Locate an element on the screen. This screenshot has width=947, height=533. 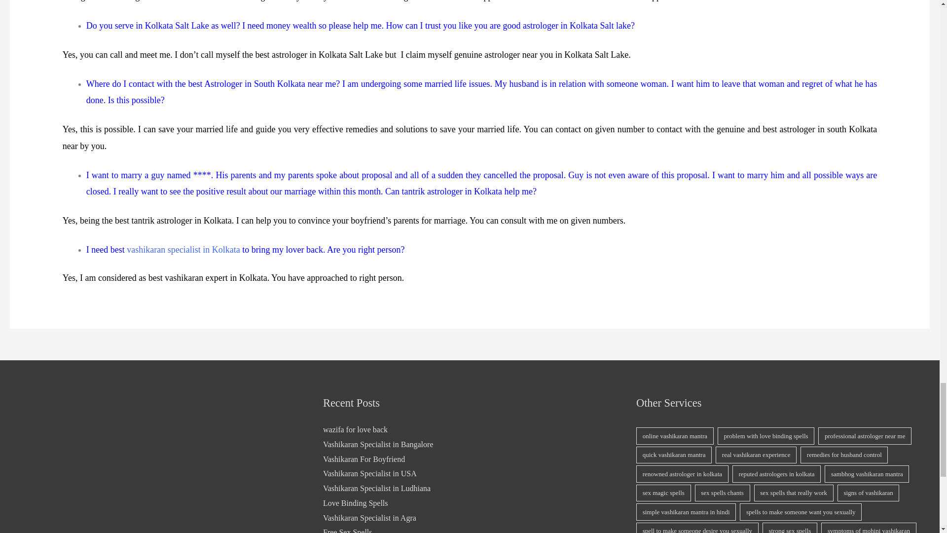
Vashikaran Specialist in Bangalore is located at coordinates (378, 444).